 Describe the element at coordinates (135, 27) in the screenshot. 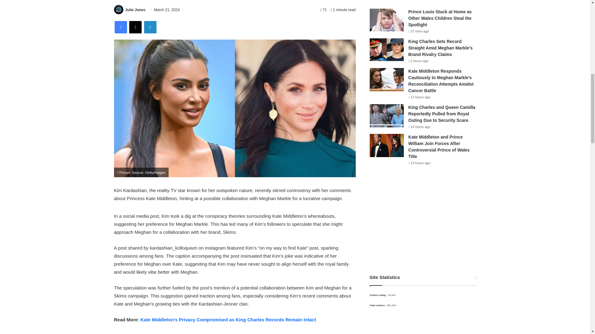

I see `X` at that location.